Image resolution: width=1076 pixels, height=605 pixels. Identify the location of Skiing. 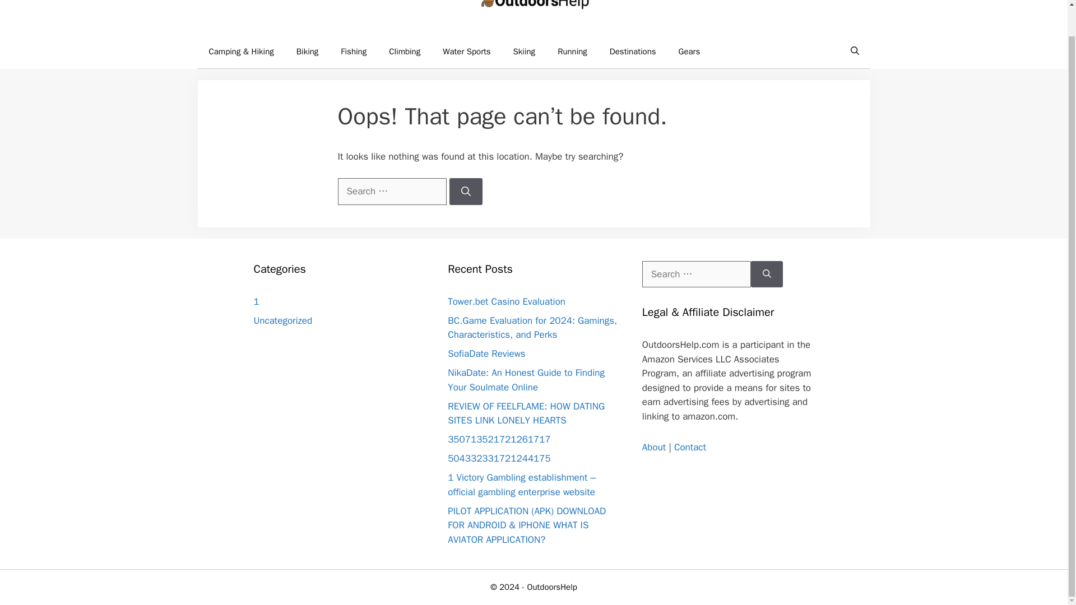
(525, 52).